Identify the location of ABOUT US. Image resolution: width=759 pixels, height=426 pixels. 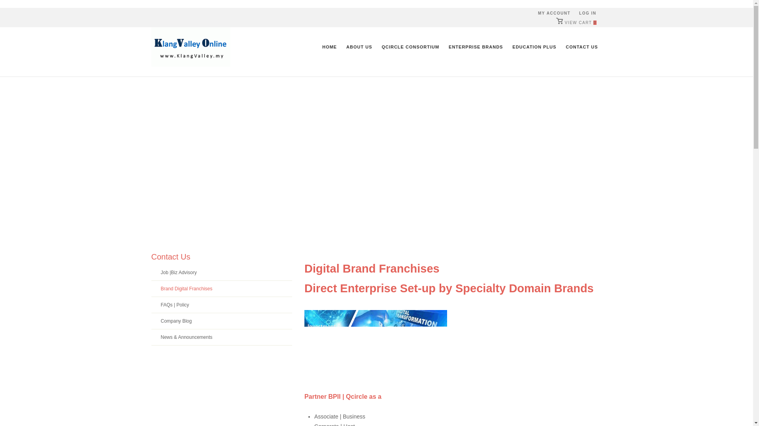
(359, 47).